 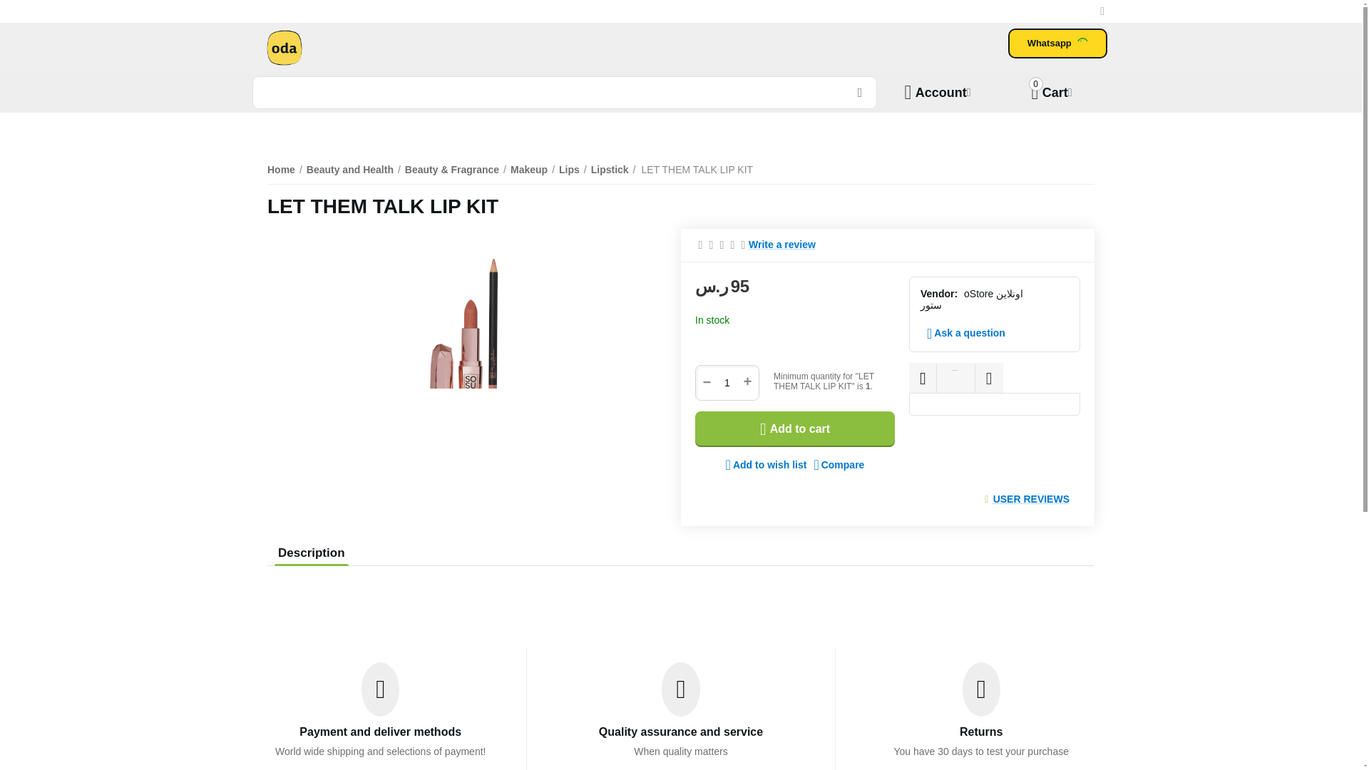 What do you see at coordinates (839, 465) in the screenshot?
I see `Write a review` at bounding box center [839, 465].